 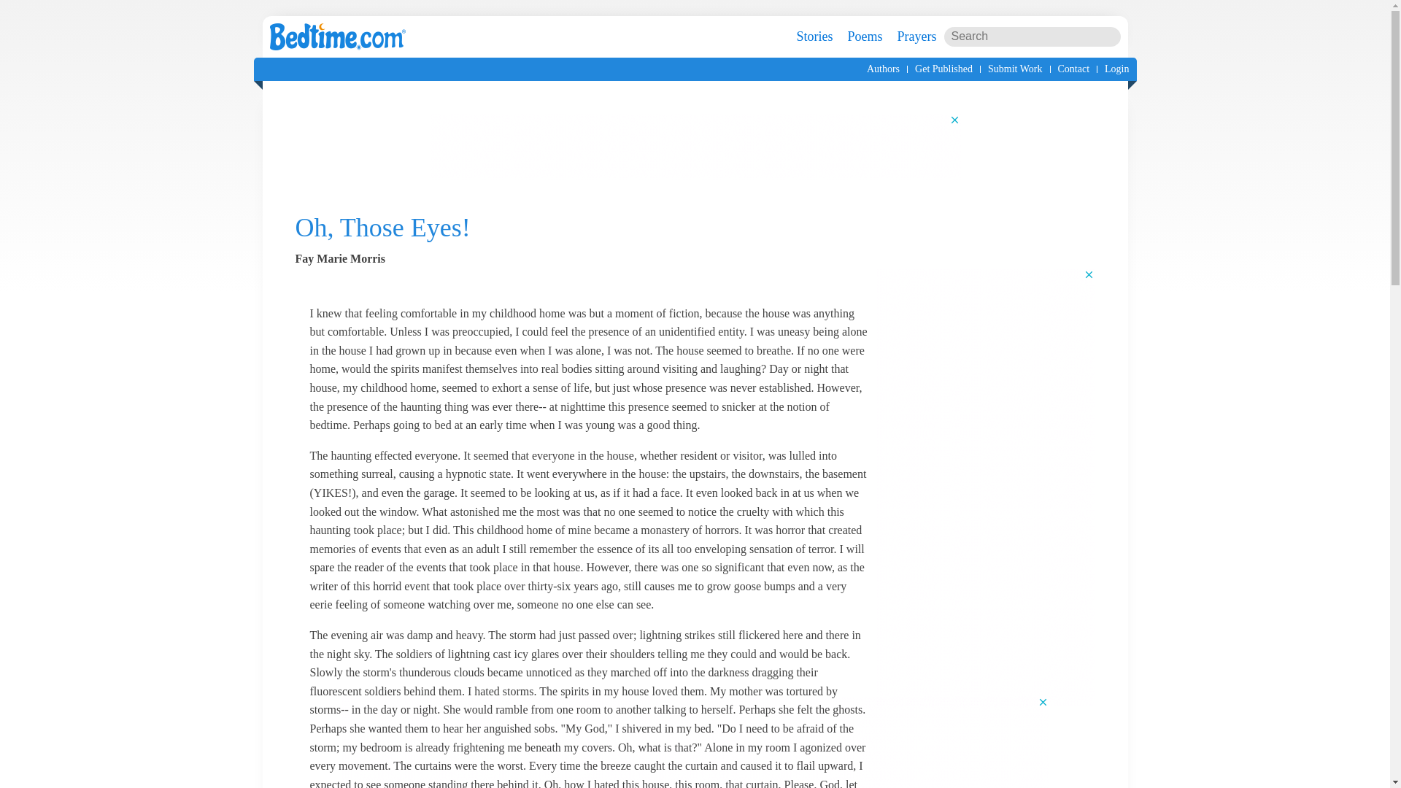 I want to click on Contact, so click(x=1073, y=69).